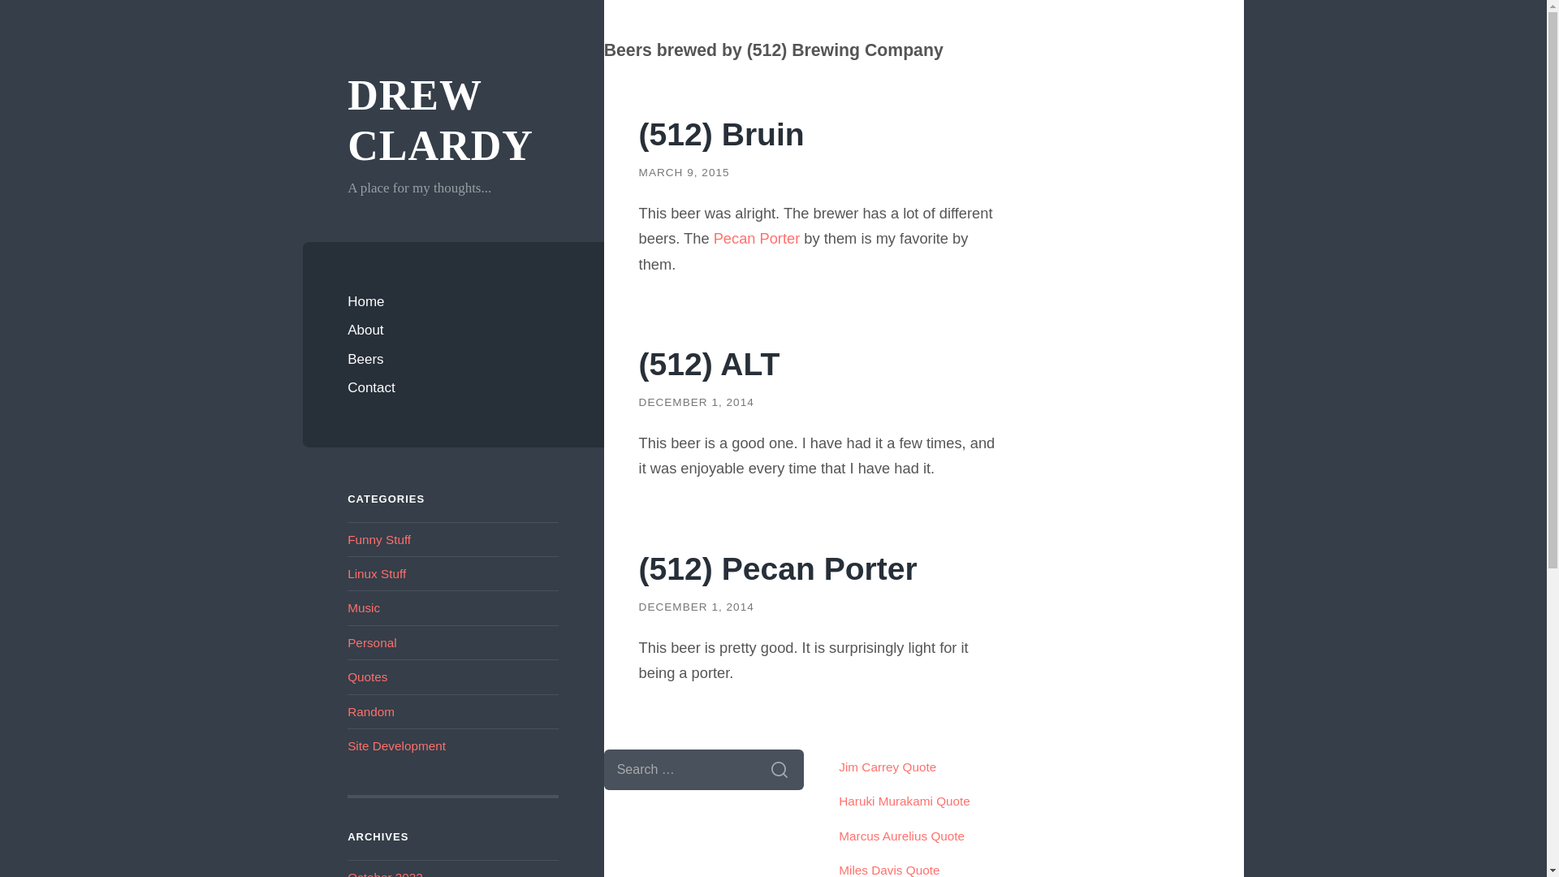 The height and width of the screenshot is (877, 1559). Describe the element at coordinates (370, 711) in the screenshot. I see `Random` at that location.